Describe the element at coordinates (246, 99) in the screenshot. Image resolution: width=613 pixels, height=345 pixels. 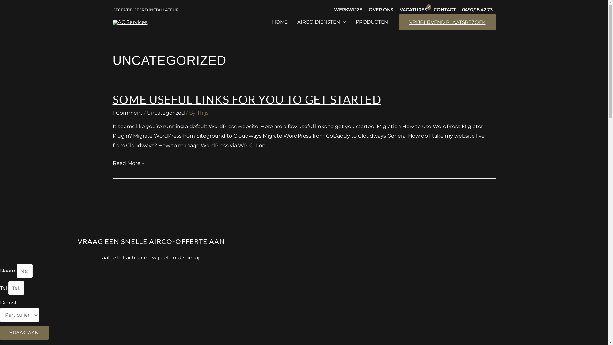
I see `SOME USEFUL LINKS FOR YOU TO GET STARTED` at that location.